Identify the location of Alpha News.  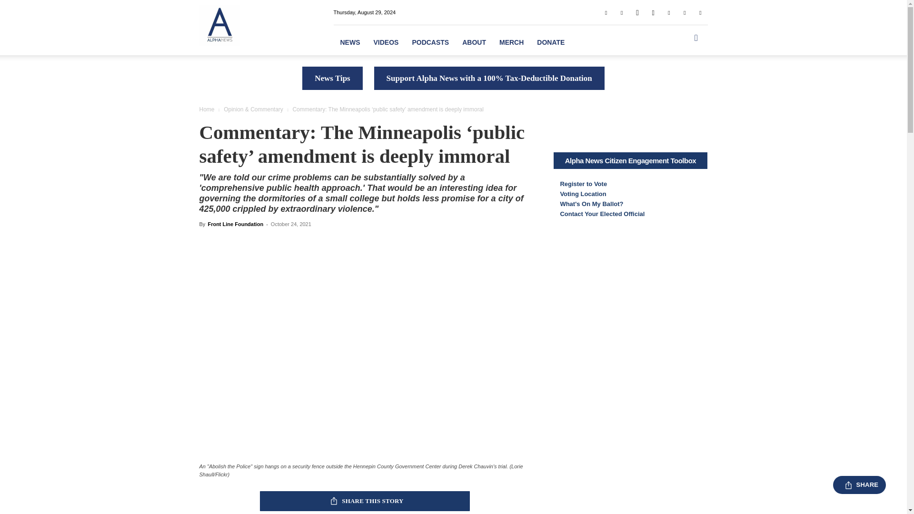
(219, 25).